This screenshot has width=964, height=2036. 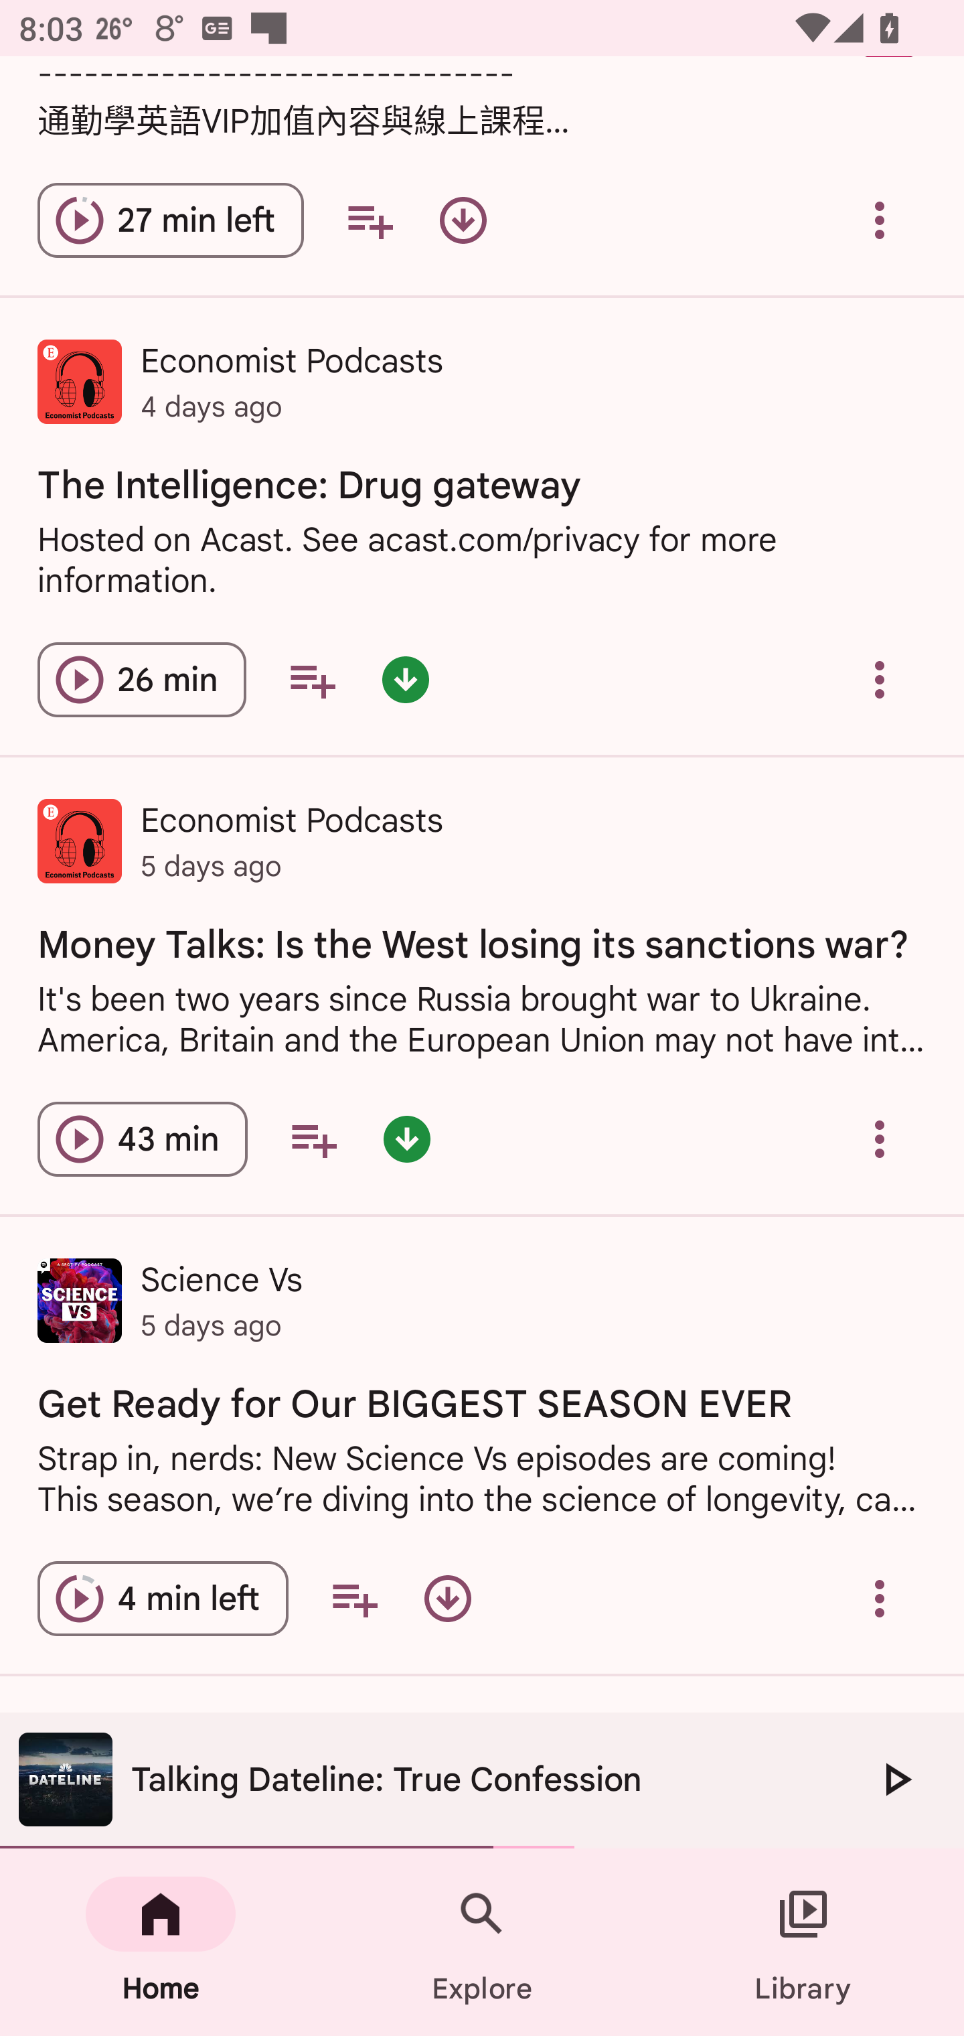 I want to click on Add to your queue, so click(x=354, y=1599).